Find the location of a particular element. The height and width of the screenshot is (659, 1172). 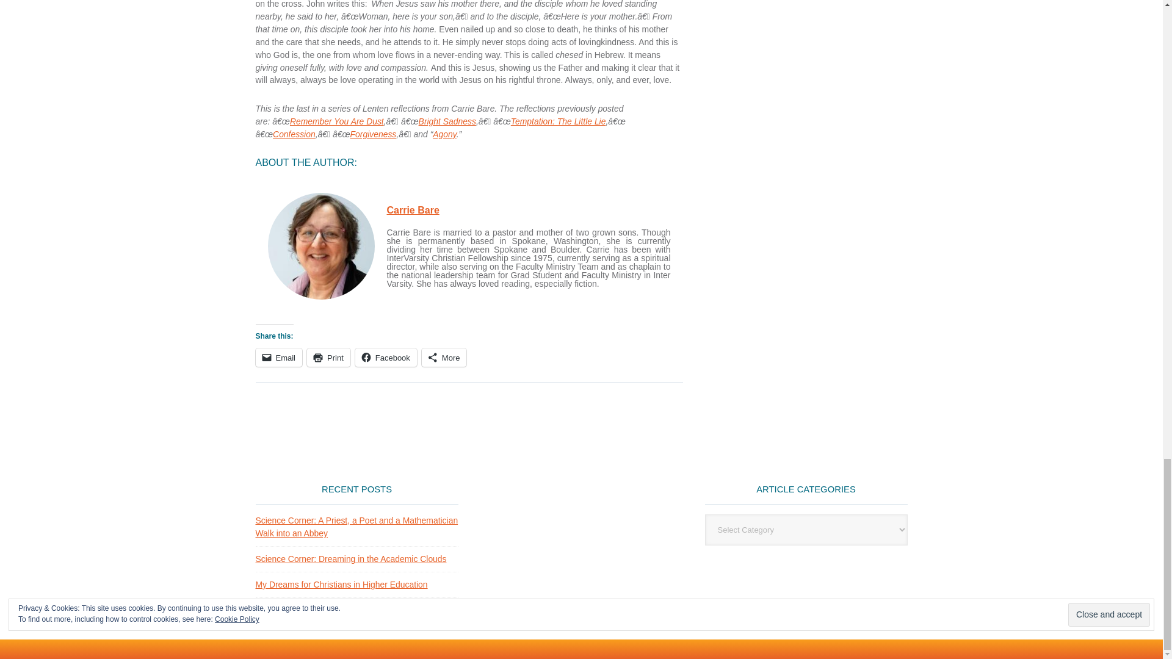

Remember You Are Dust is located at coordinates (337, 121).